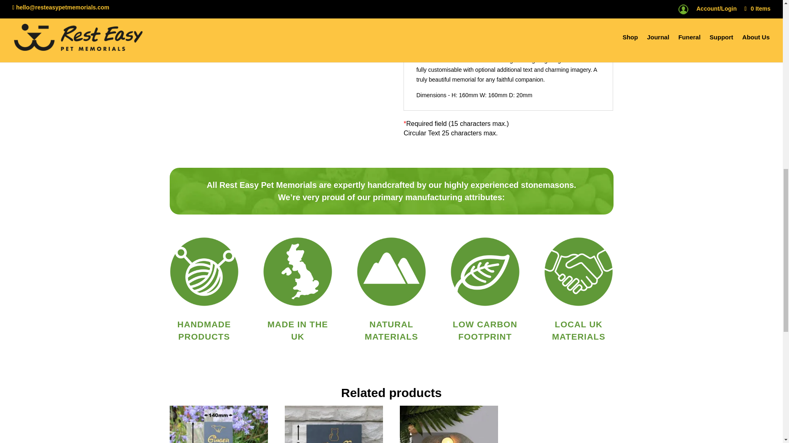 The width and height of the screenshot is (789, 443). Describe the element at coordinates (391, 272) in the screenshot. I see `Natural materials icon` at that location.